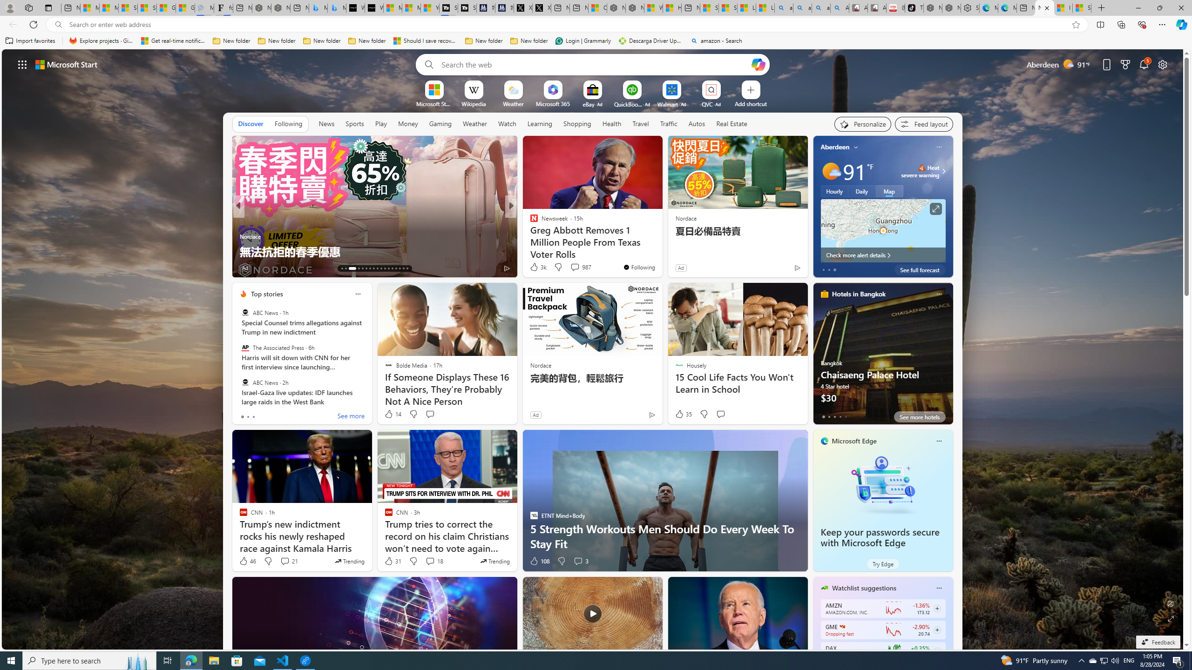 This screenshot has height=670, width=1192. Describe the element at coordinates (935, 209) in the screenshot. I see `Click to see more information` at that location.